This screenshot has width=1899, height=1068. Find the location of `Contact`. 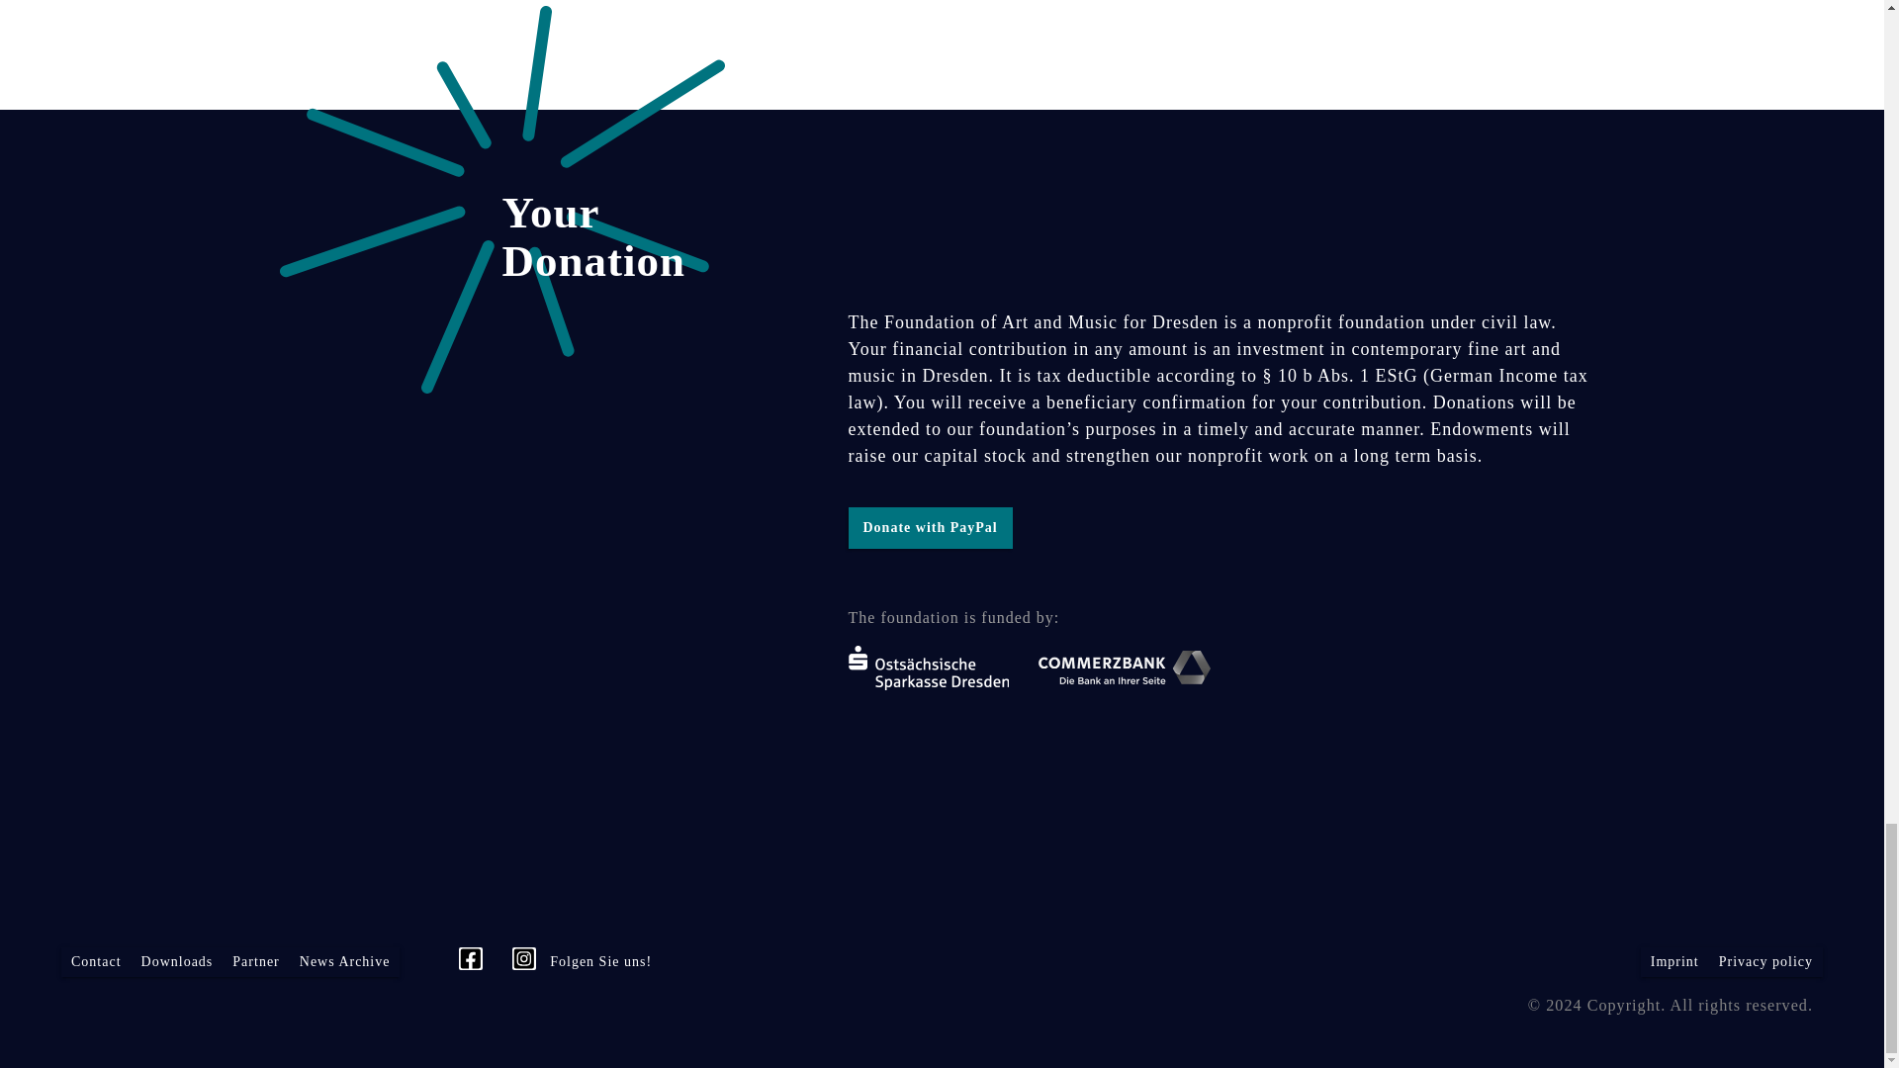

Contact is located at coordinates (95, 961).